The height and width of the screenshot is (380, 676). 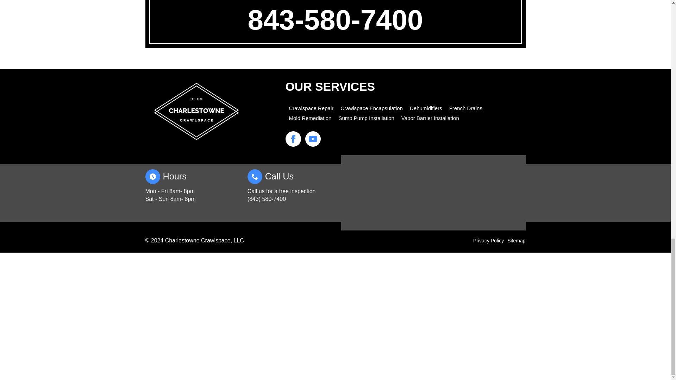 What do you see at coordinates (335, 20) in the screenshot?
I see `843-580-7400` at bounding box center [335, 20].